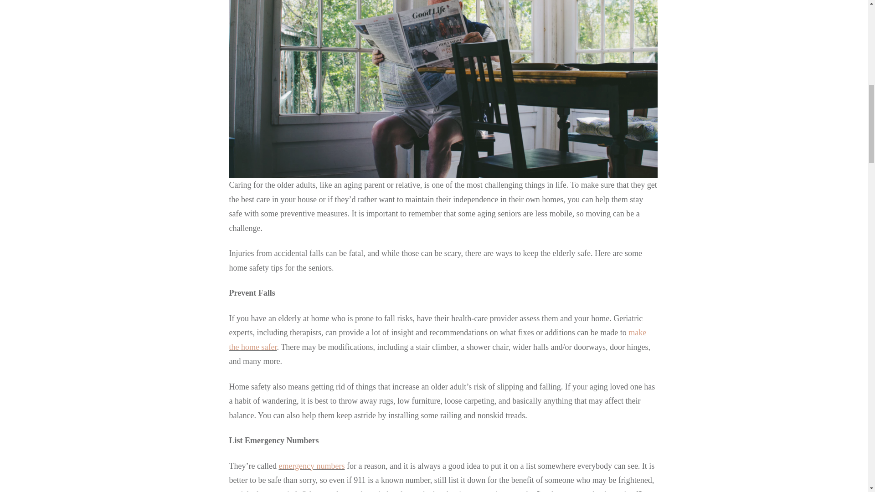  Describe the element at coordinates (437, 340) in the screenshot. I see `make the home safer` at that location.